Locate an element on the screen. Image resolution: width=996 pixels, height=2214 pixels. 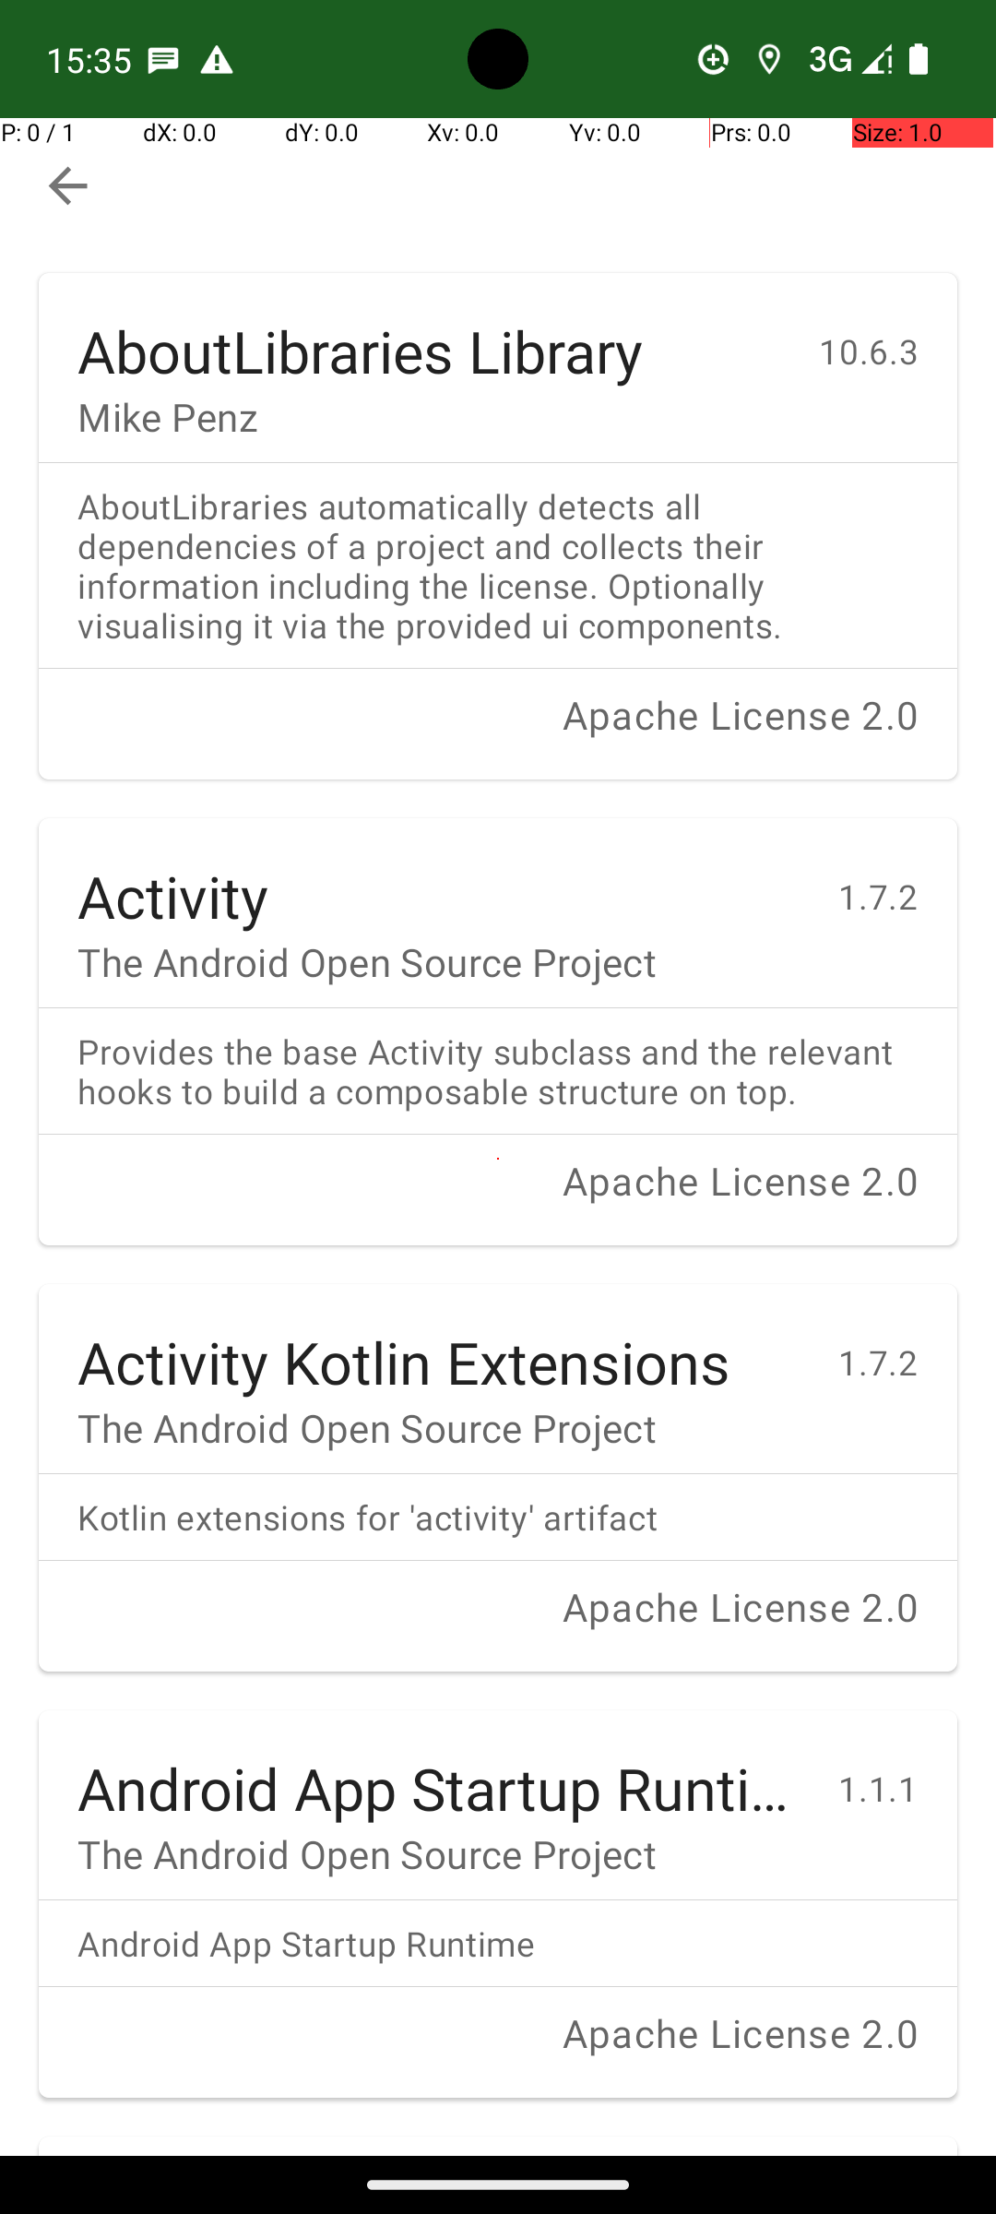
Android App Startup Runtime is located at coordinates (439, 1769).